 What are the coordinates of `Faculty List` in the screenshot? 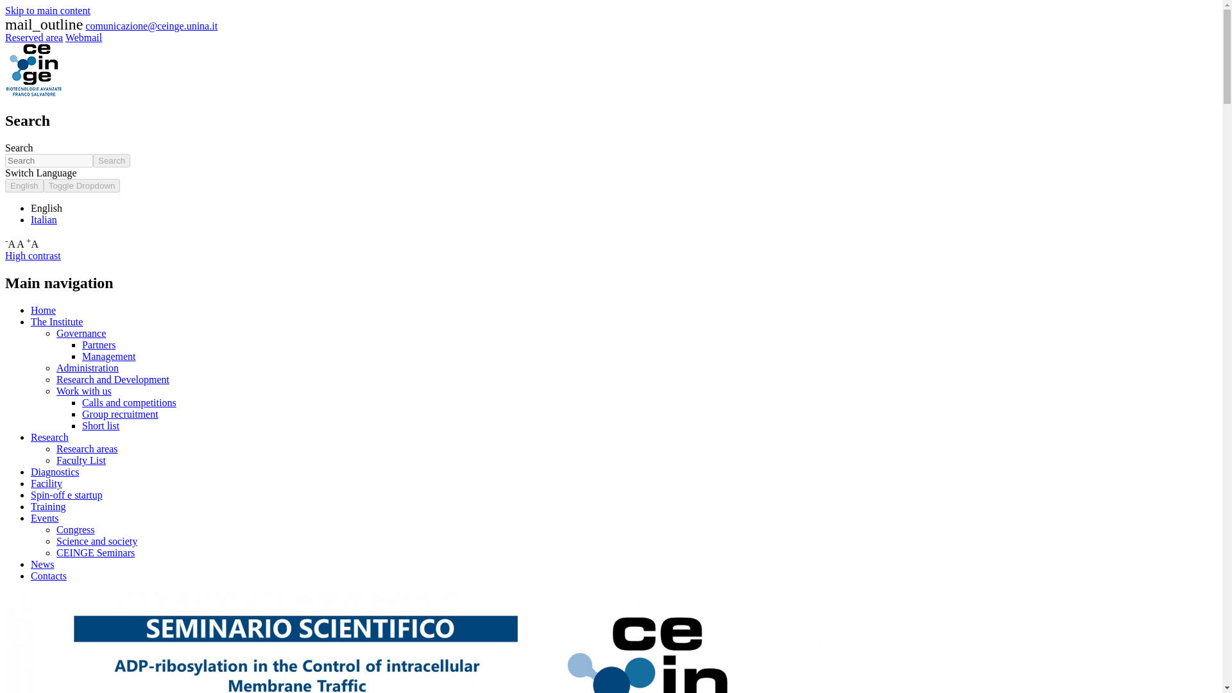 It's located at (81, 459).